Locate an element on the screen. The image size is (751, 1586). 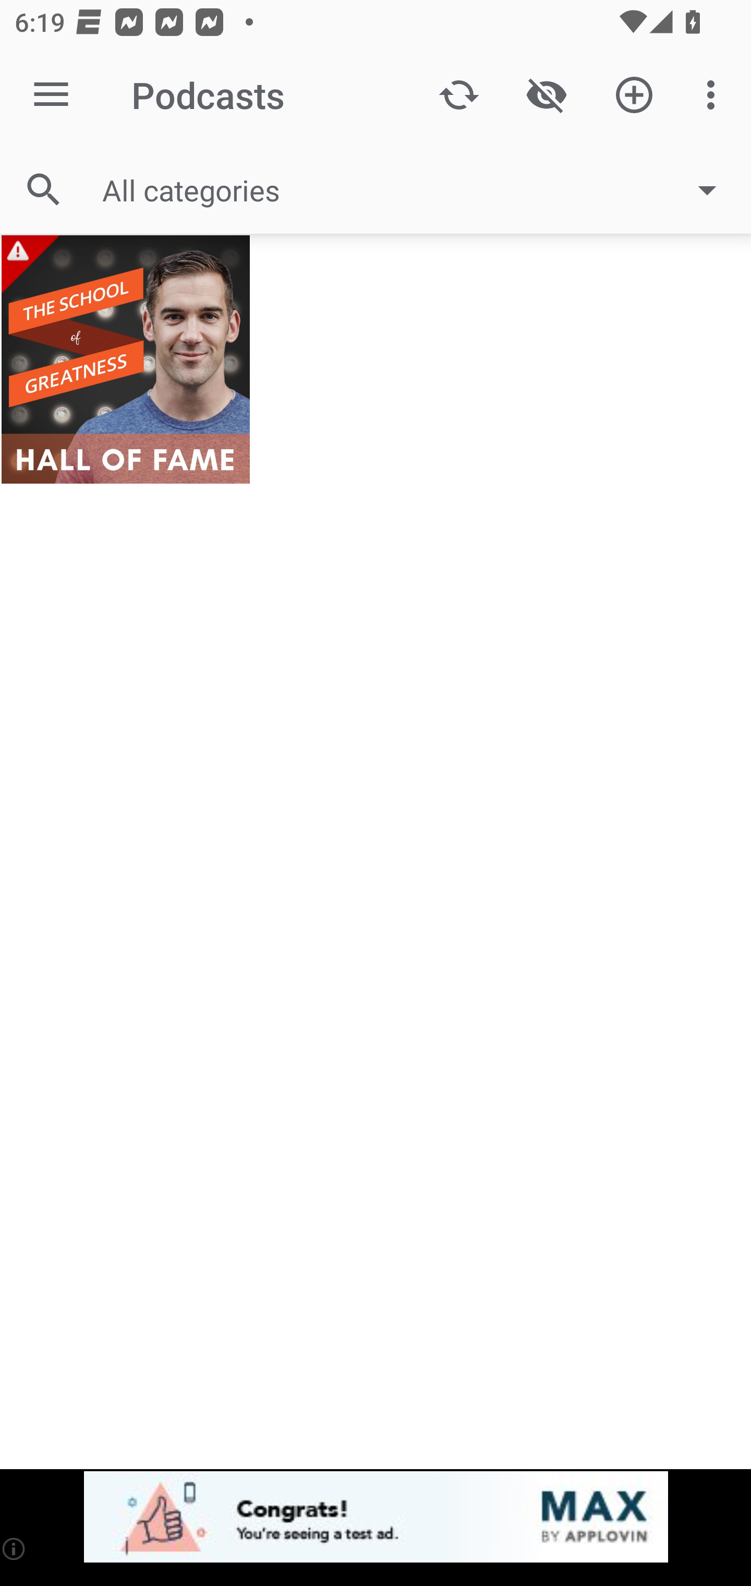
app-monetization is located at coordinates (375, 1518).